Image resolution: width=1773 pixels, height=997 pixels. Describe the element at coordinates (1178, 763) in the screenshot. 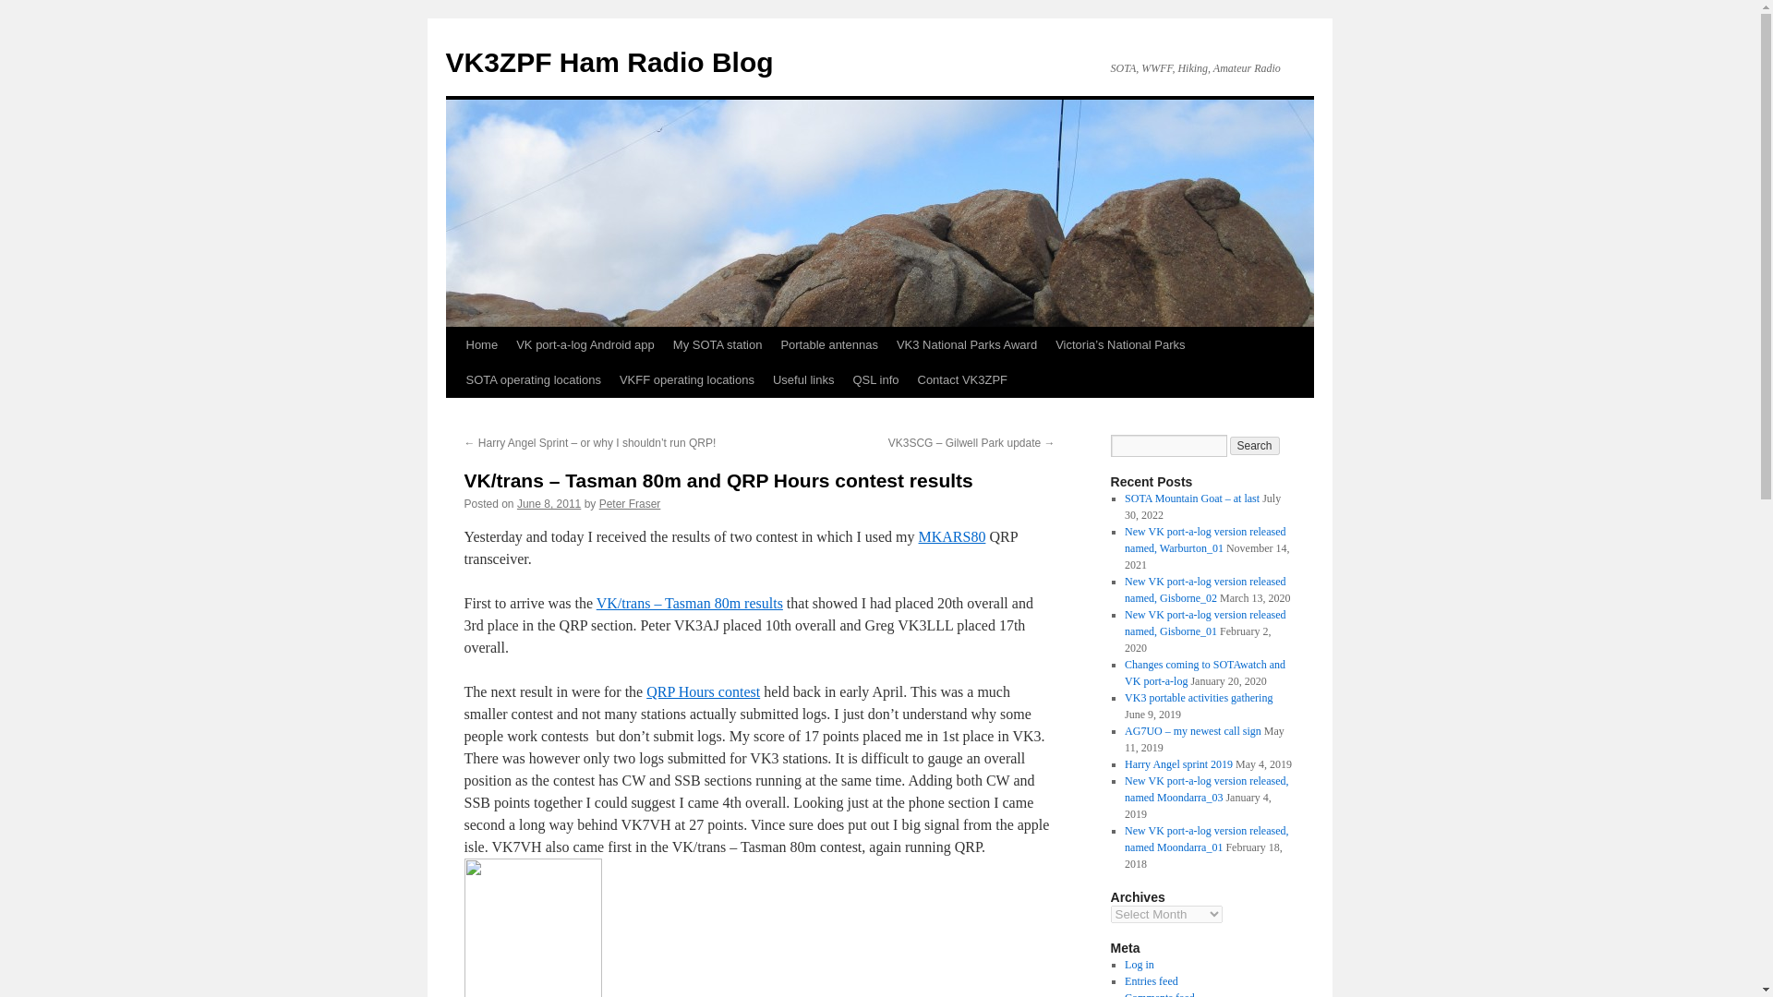

I see `Harry Angel sprint 2019` at that location.